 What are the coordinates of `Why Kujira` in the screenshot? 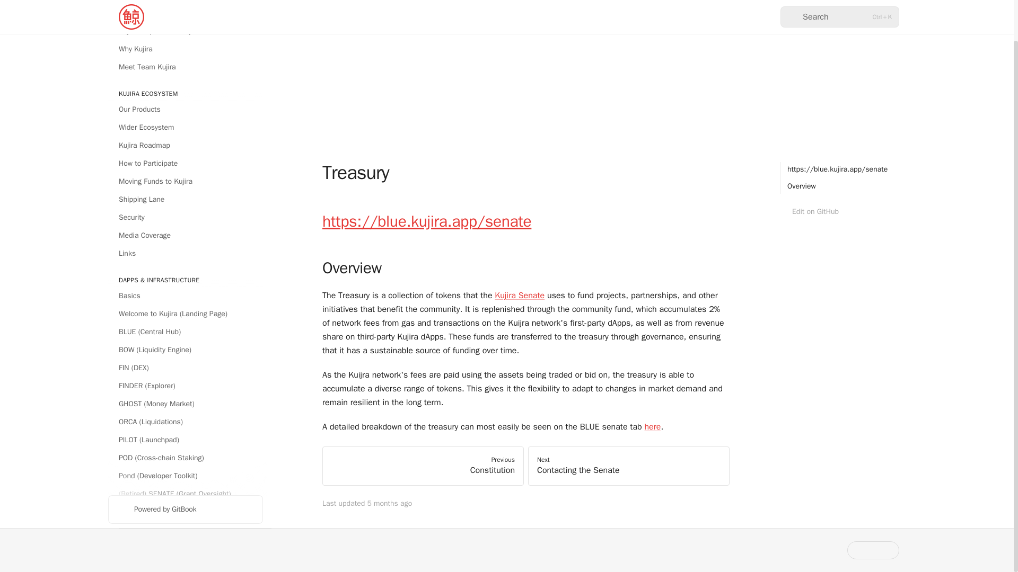 It's located at (185, 49).